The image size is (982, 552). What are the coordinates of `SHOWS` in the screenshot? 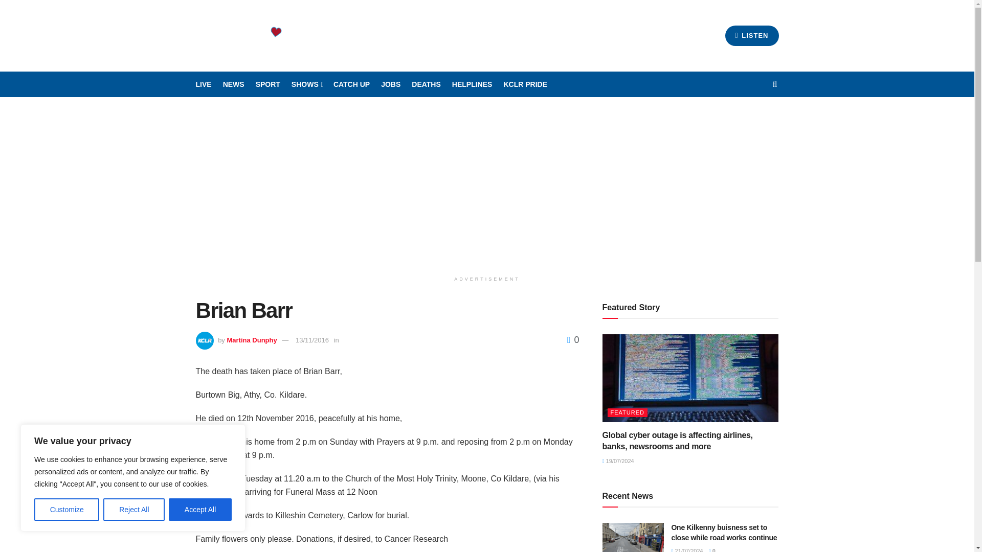 It's located at (307, 84).